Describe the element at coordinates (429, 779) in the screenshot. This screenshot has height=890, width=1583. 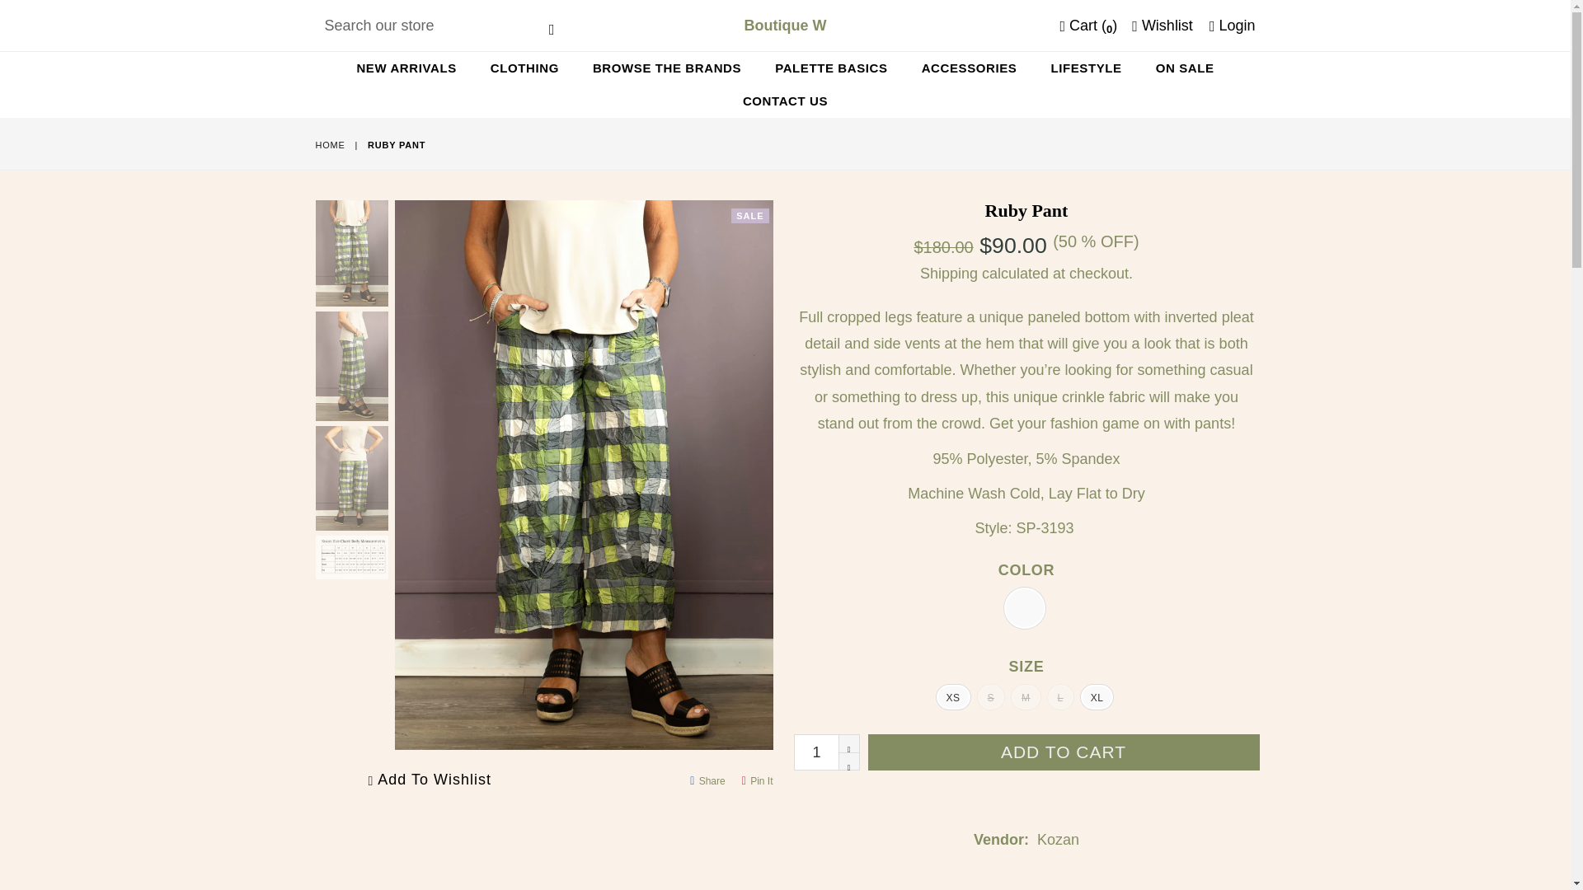
I see `Add to Wishlist` at that location.